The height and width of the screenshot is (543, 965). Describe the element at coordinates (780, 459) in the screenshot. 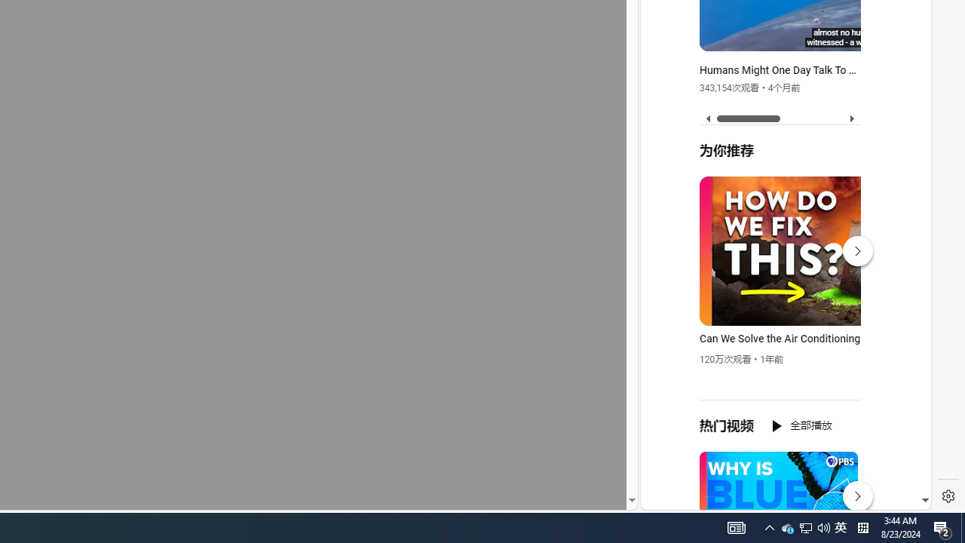

I see `you` at that location.